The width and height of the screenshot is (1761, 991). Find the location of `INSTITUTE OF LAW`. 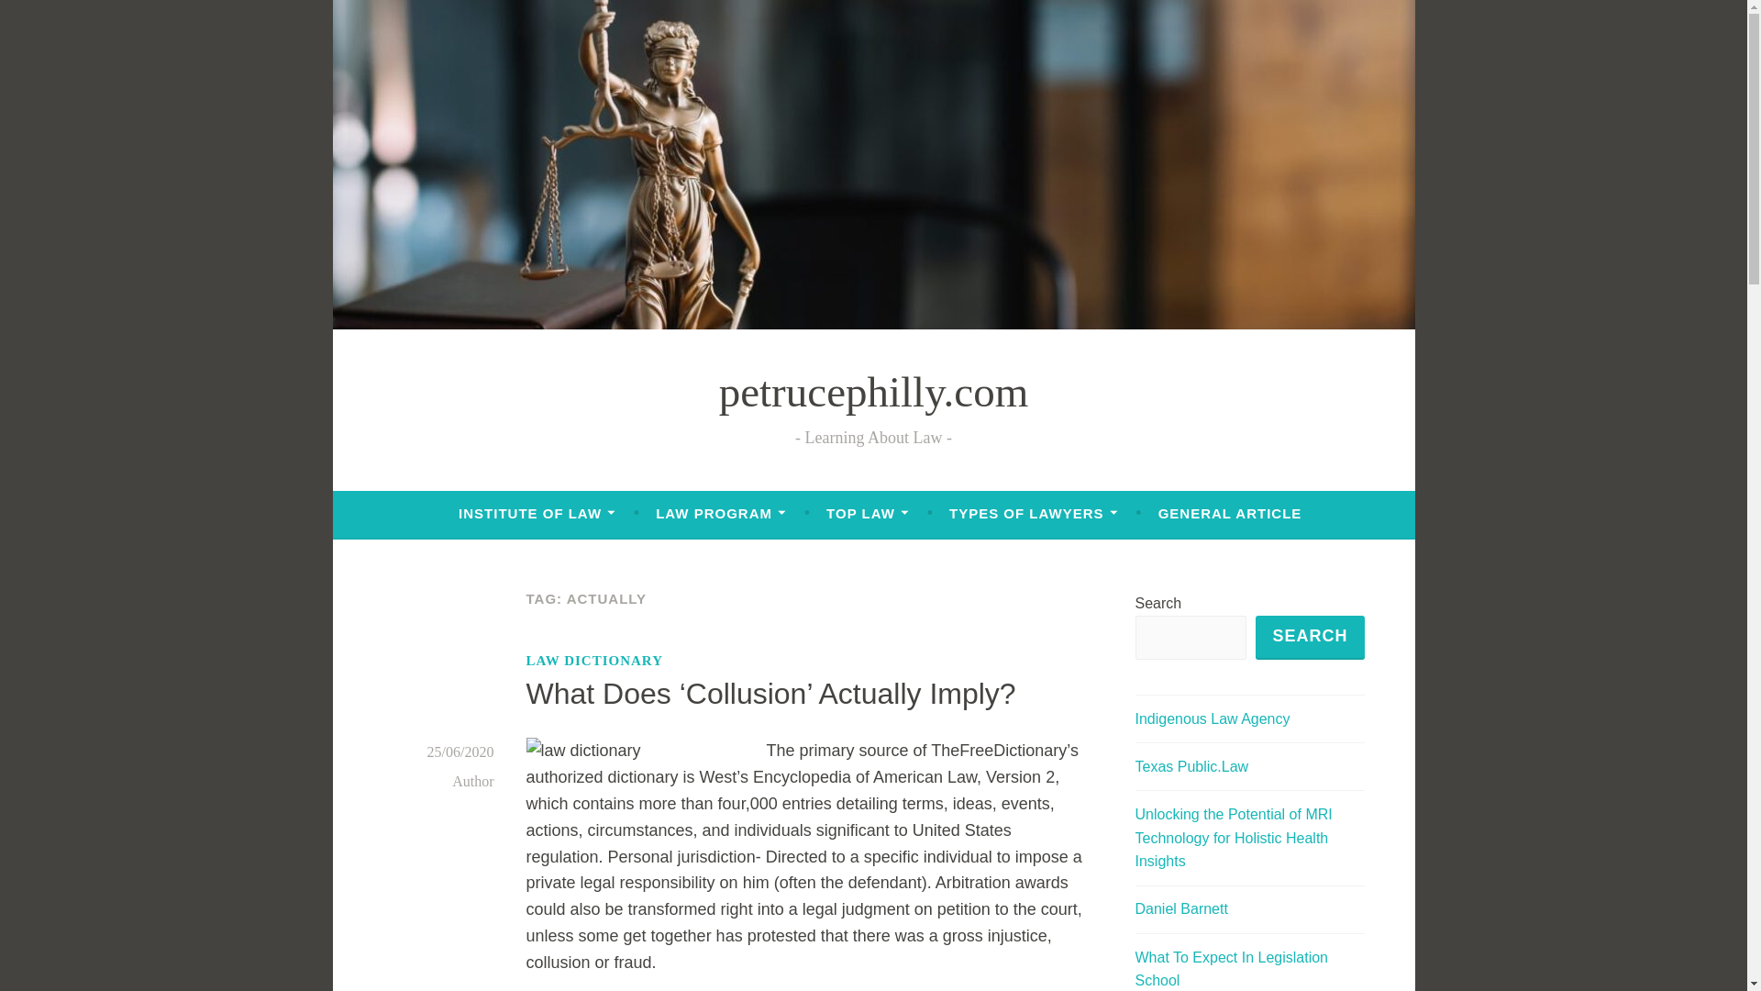

INSTITUTE OF LAW is located at coordinates (536, 514).